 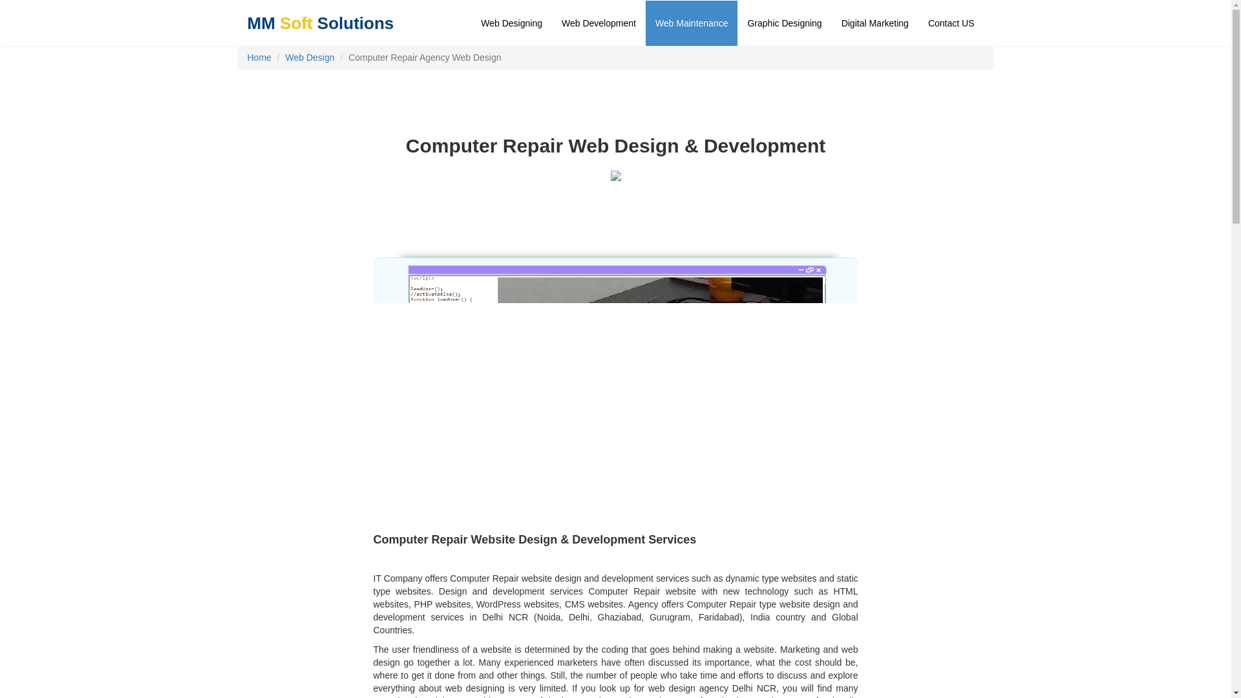 I want to click on Web Maintenance, so click(x=692, y=23).